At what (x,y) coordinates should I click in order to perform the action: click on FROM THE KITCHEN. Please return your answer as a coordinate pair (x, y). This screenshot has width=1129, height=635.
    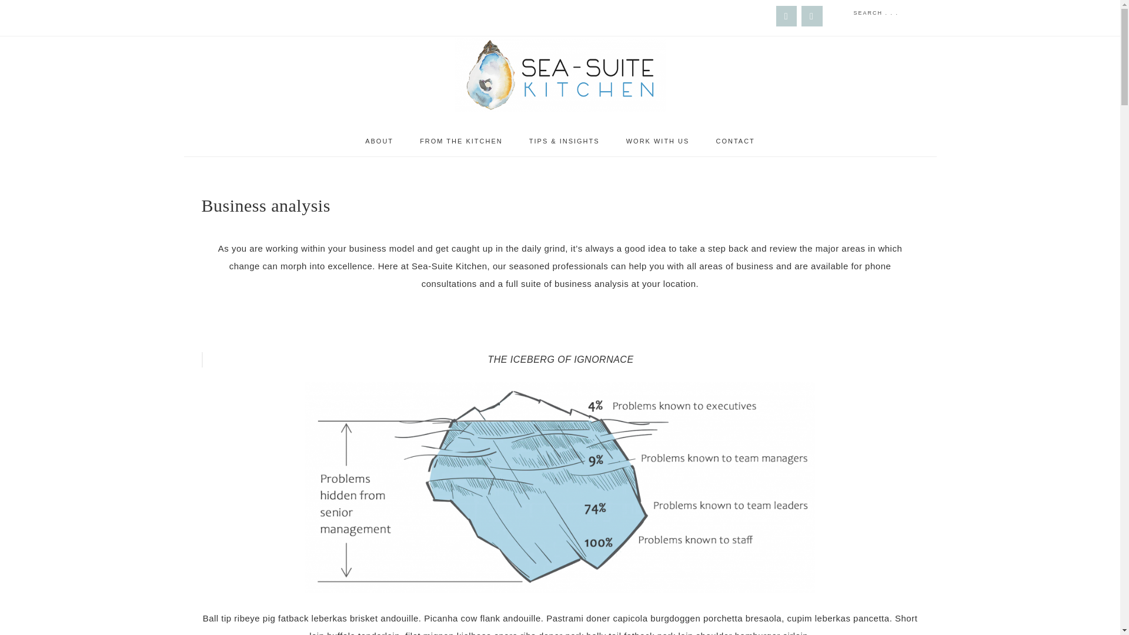
    Looking at the image, I should click on (461, 141).